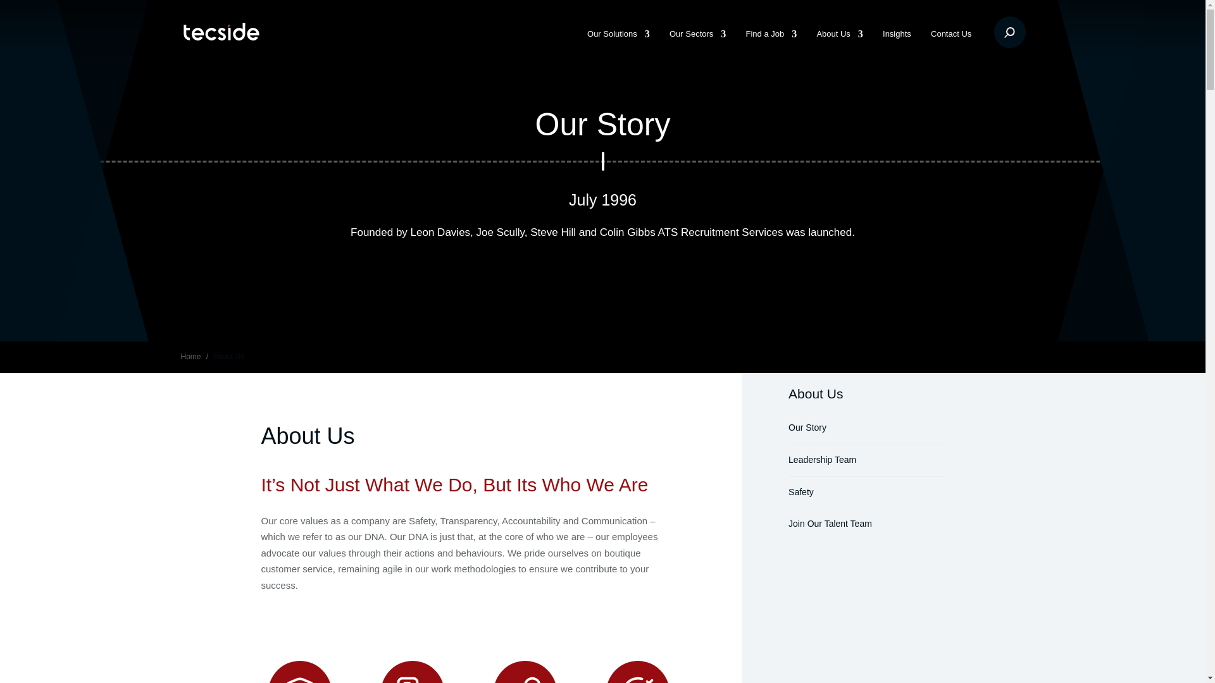  I want to click on We Care about Finding the Right People., so click(697, 47).